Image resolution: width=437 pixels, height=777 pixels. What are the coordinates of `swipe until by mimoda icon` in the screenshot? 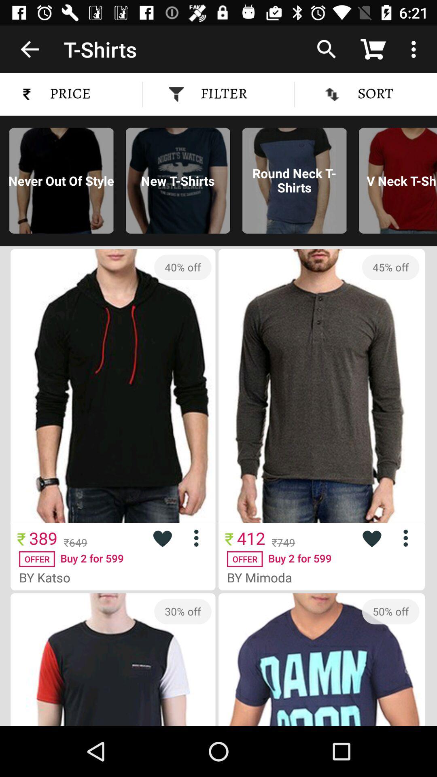 It's located at (263, 577).